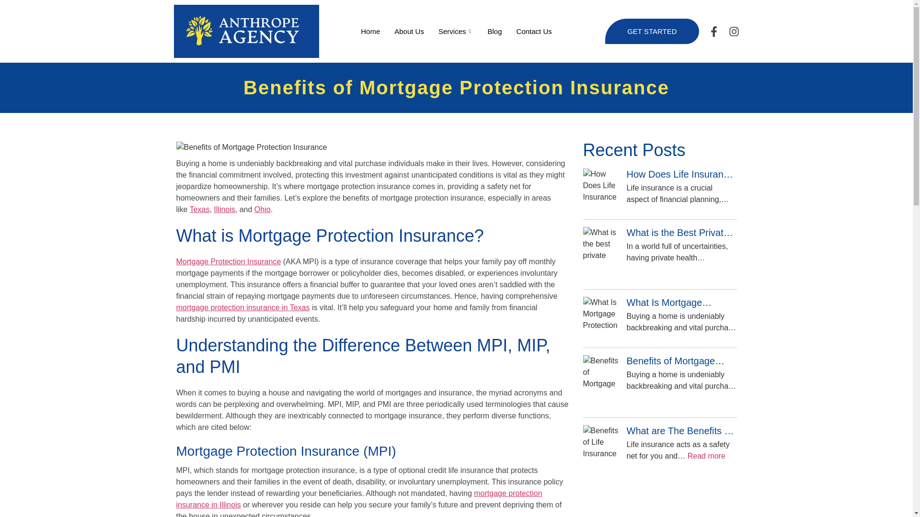  Describe the element at coordinates (263, 209) in the screenshot. I see `Ohio` at that location.